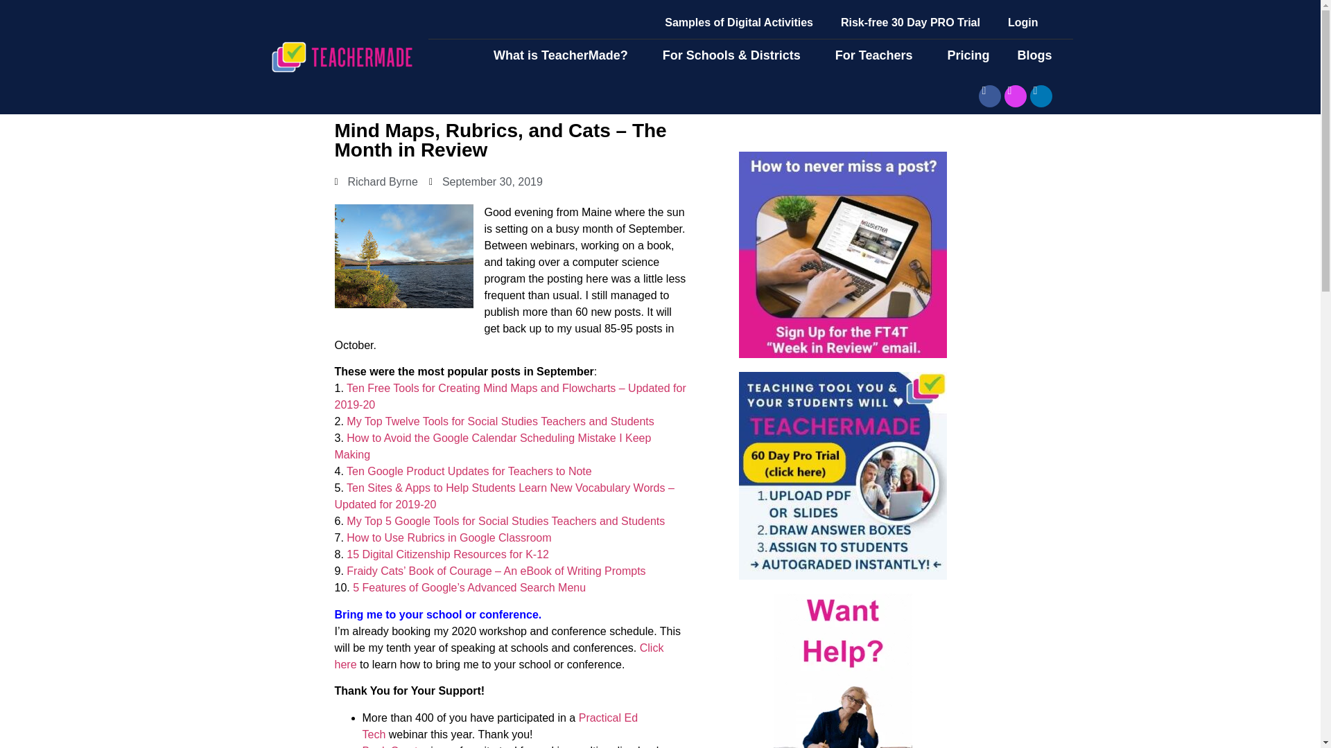  Describe the element at coordinates (738, 22) in the screenshot. I see `Samples of Digital Activities` at that location.